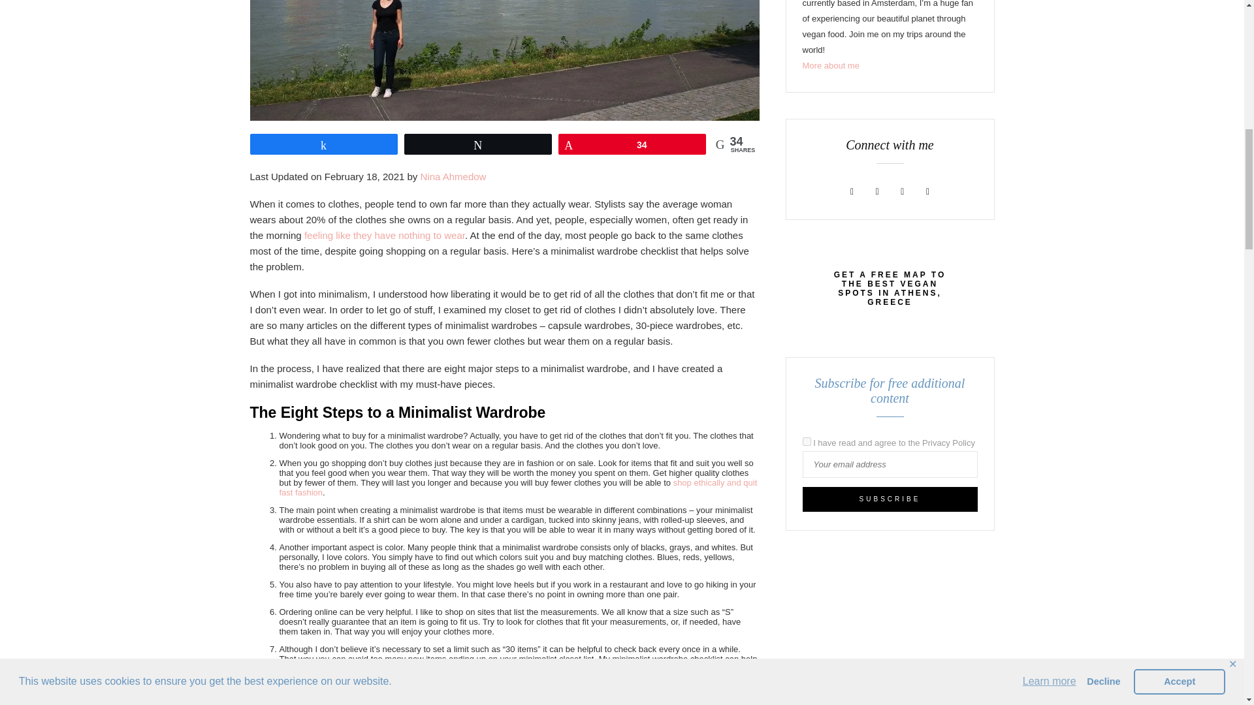  What do you see at coordinates (519, 488) in the screenshot?
I see `shop ethically and quit fast fashion` at bounding box center [519, 488].